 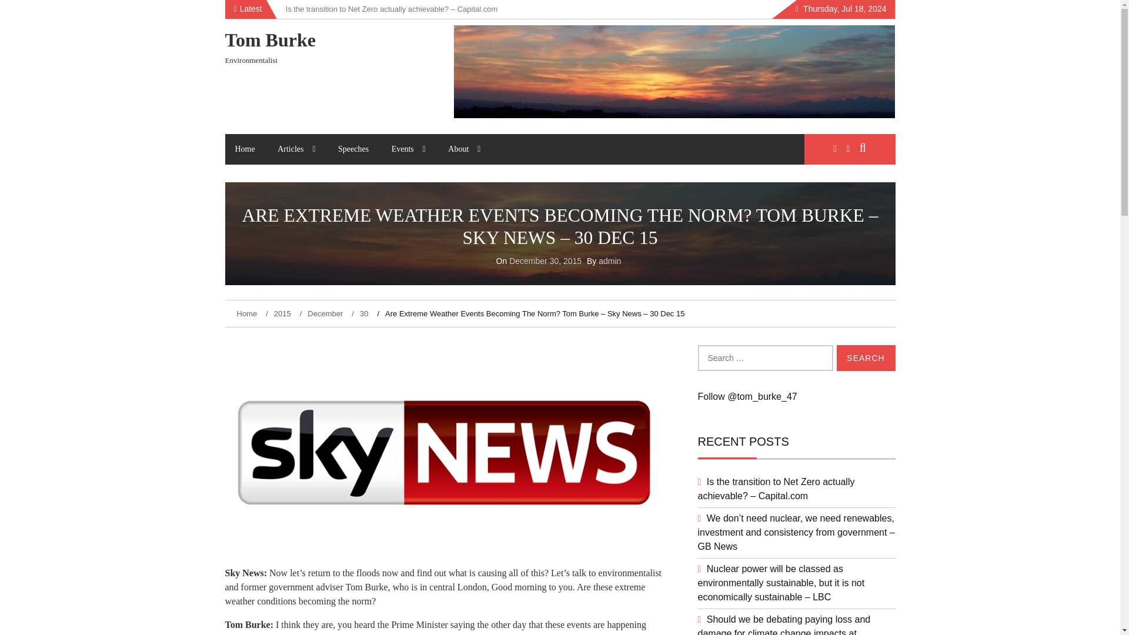 What do you see at coordinates (245, 149) in the screenshot?
I see `Home` at bounding box center [245, 149].